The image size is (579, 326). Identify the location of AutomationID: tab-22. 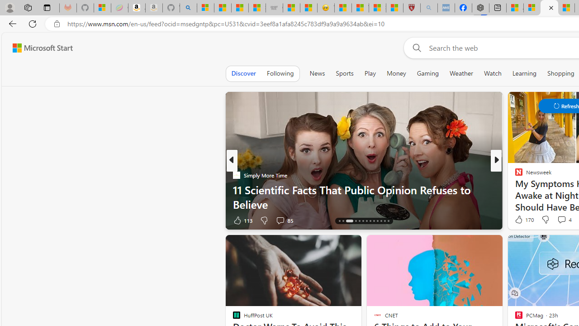
(374, 221).